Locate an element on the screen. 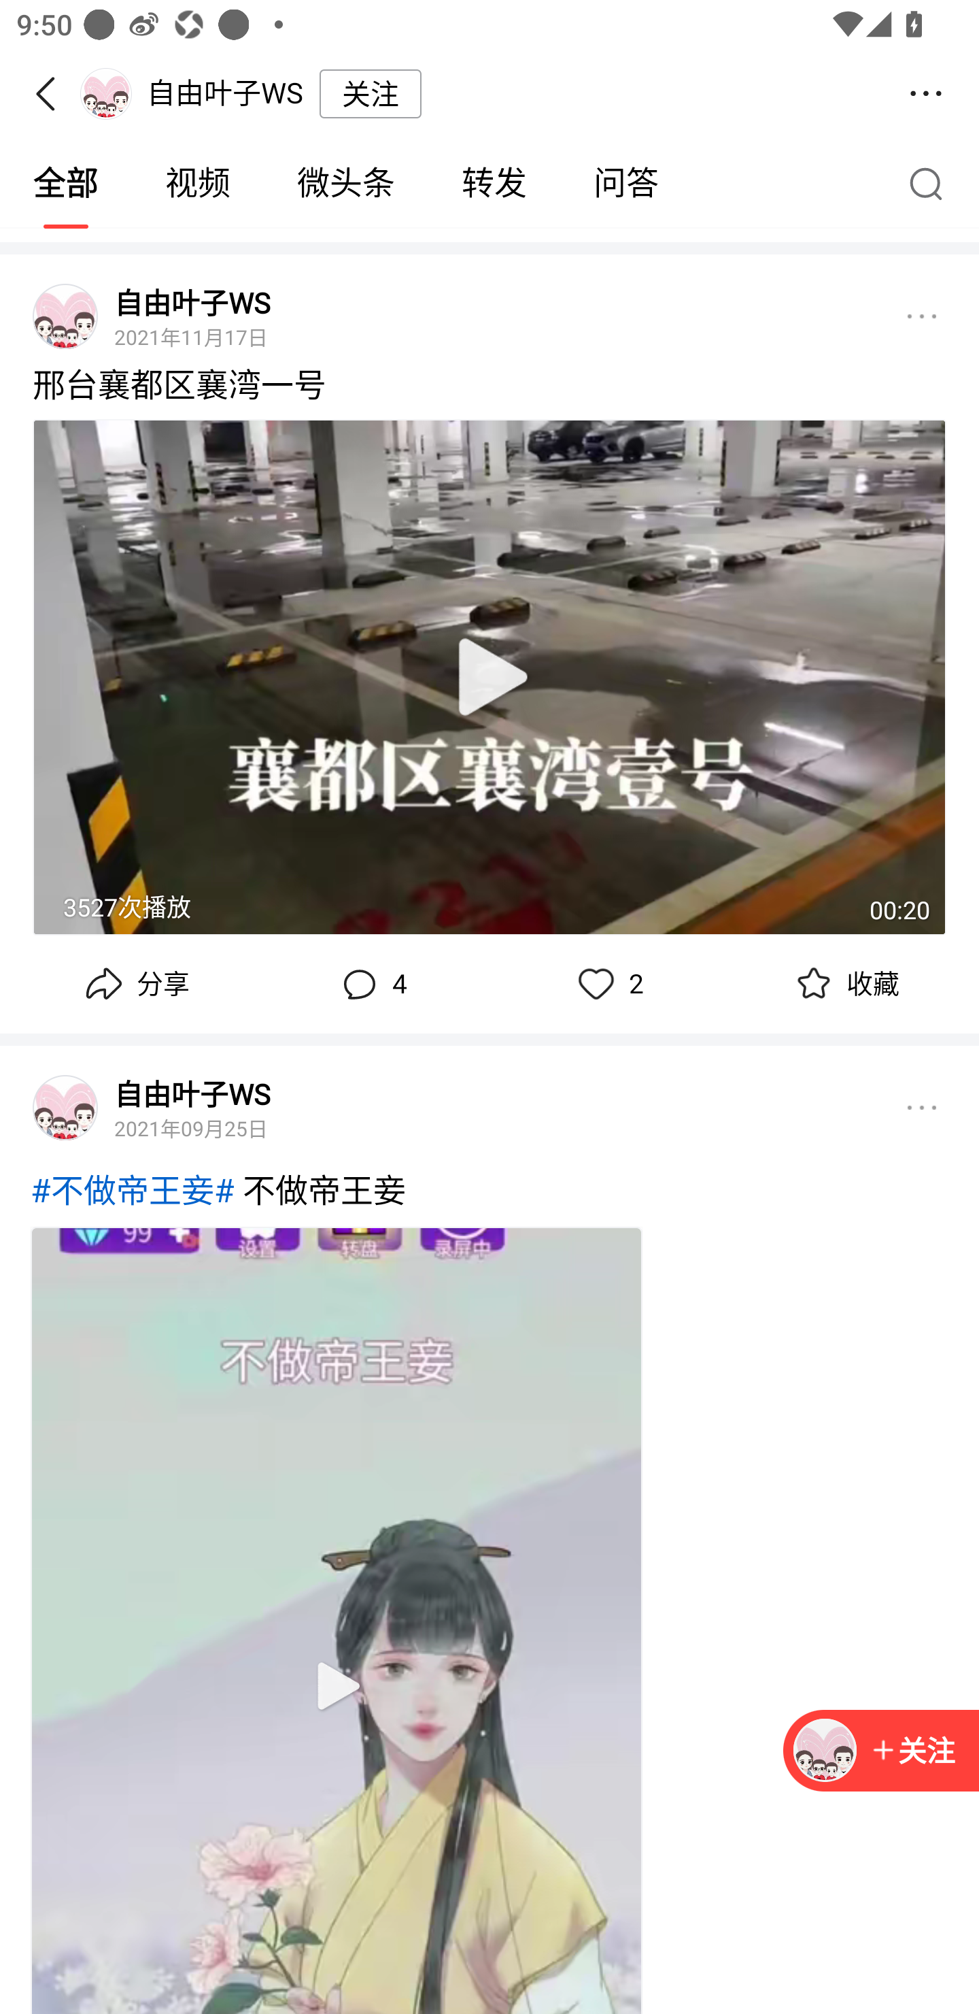 This screenshot has height=2014, width=979. 头像 is located at coordinates (65, 316).